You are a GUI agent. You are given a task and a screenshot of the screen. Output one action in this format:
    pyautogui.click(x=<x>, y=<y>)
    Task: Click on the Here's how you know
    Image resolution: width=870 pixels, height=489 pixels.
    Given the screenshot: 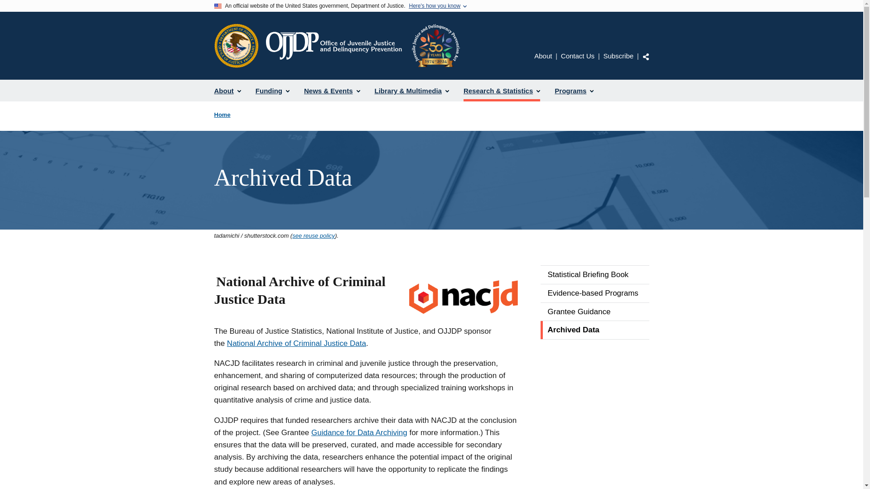 What is the action you would take?
    pyautogui.click(x=434, y=6)
    